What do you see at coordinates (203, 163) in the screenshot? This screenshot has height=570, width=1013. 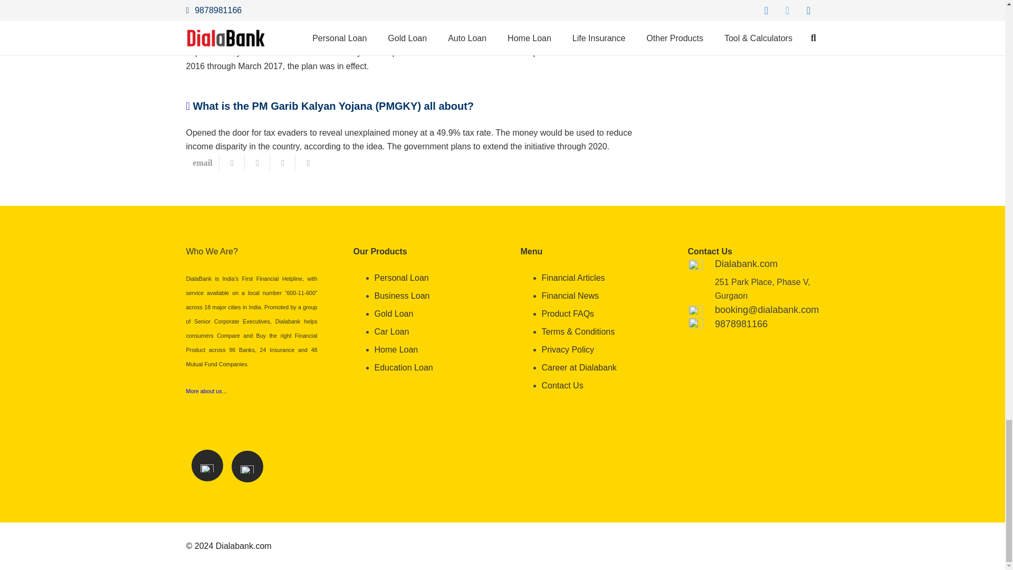 I see `Email this` at bounding box center [203, 163].